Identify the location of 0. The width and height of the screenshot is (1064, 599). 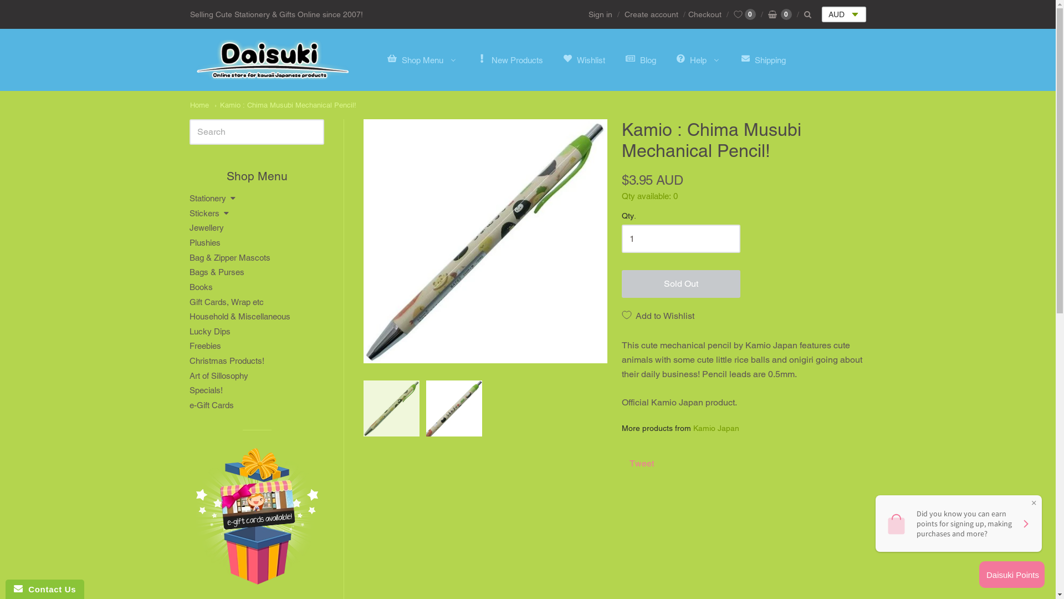
(780, 14).